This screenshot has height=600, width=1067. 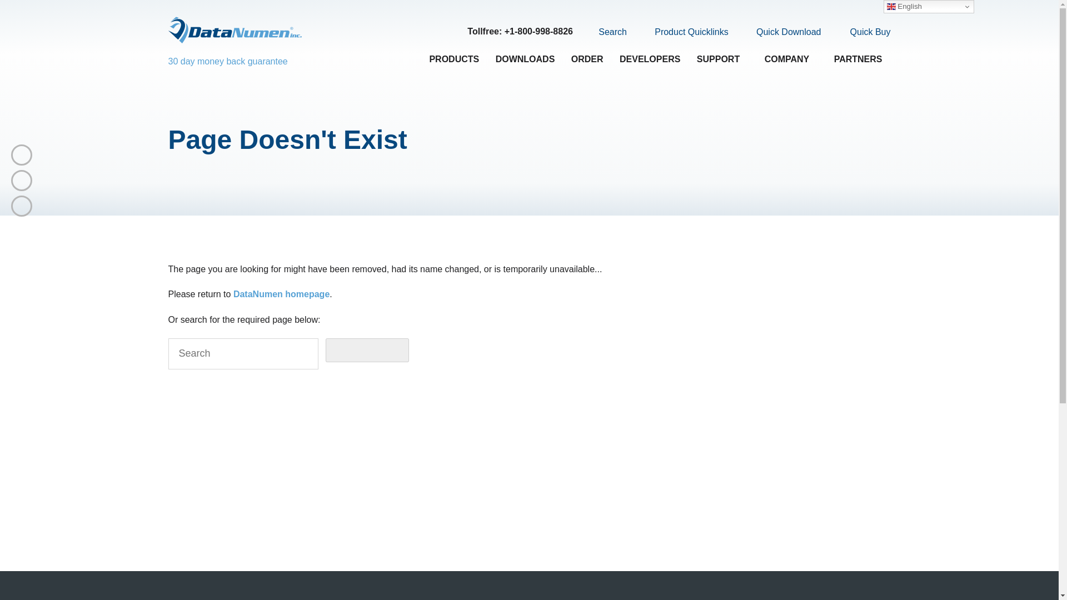 I want to click on Product Quicklinks, so click(x=685, y=32).